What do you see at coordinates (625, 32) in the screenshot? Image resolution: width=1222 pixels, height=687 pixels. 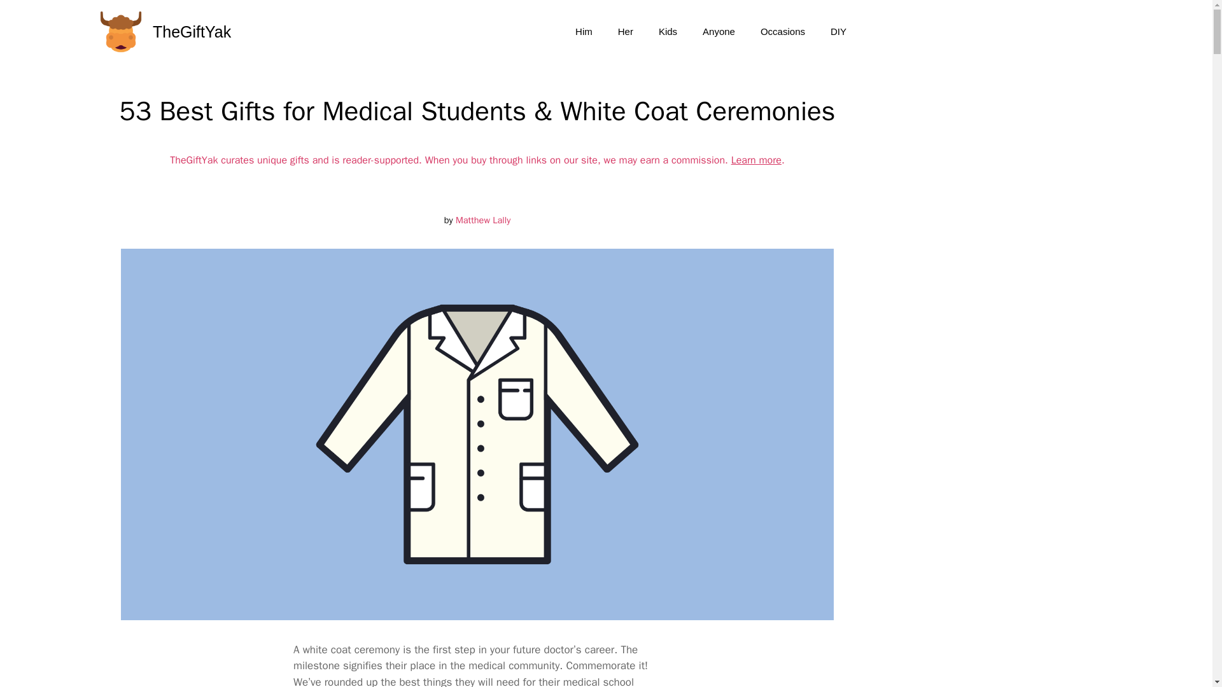 I see `Her` at bounding box center [625, 32].